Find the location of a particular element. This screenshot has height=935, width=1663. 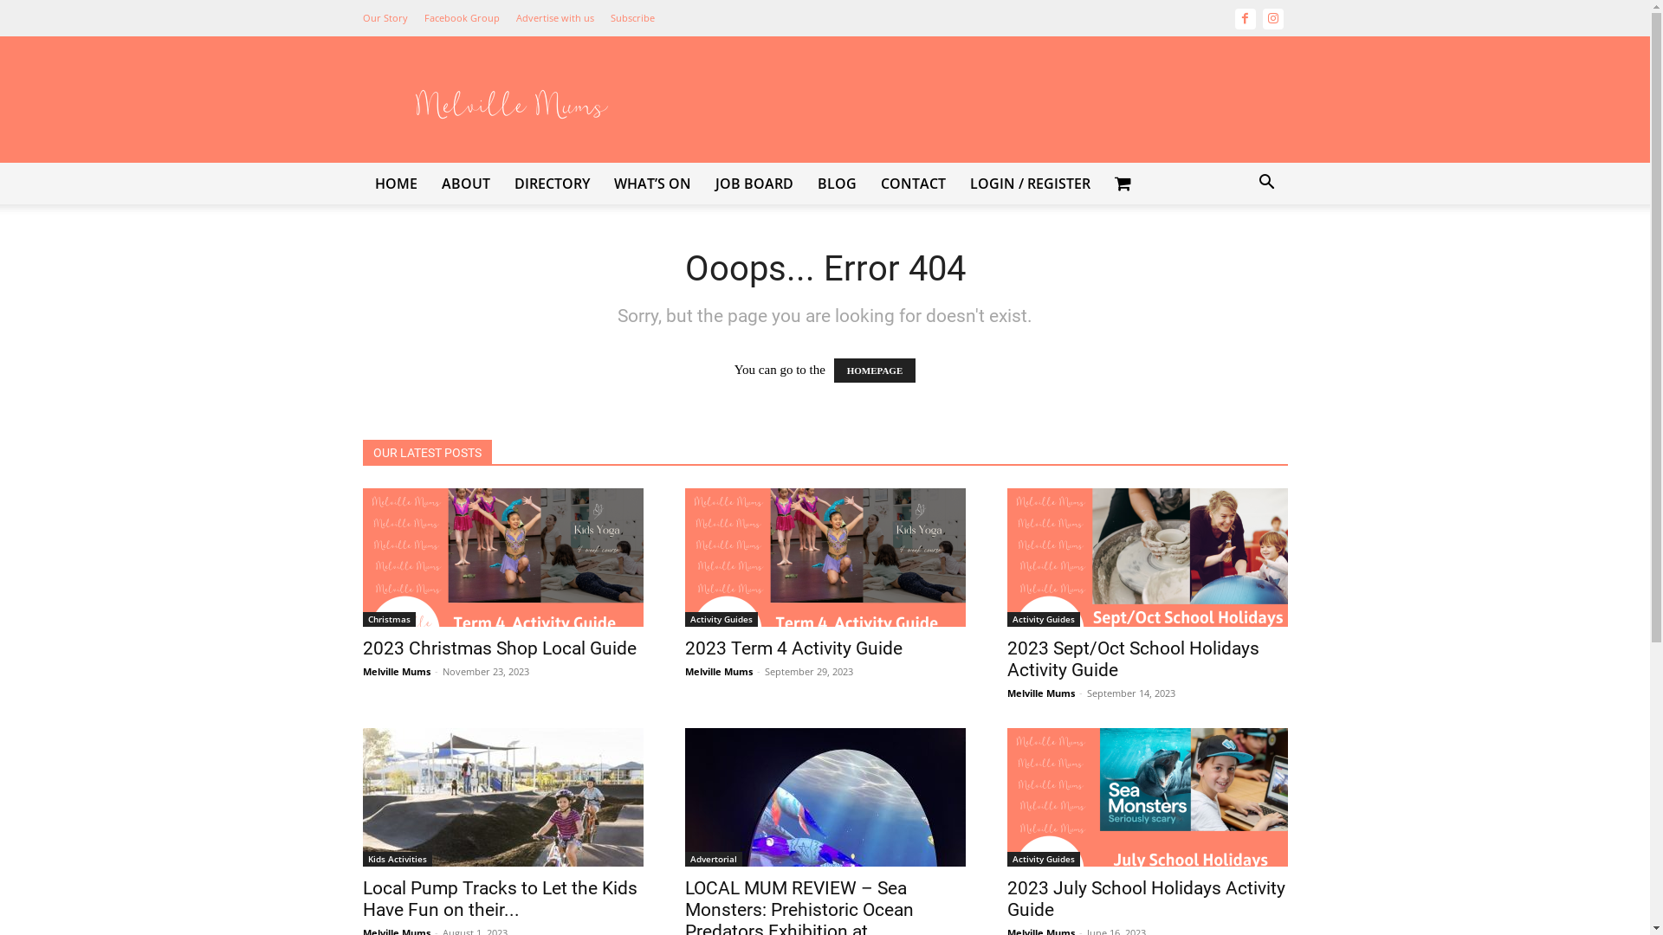

BLOG is located at coordinates (837, 184).